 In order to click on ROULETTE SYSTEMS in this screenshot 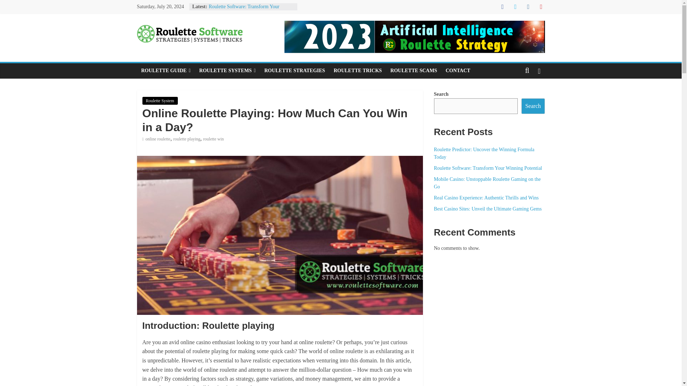, I will do `click(228, 71)`.